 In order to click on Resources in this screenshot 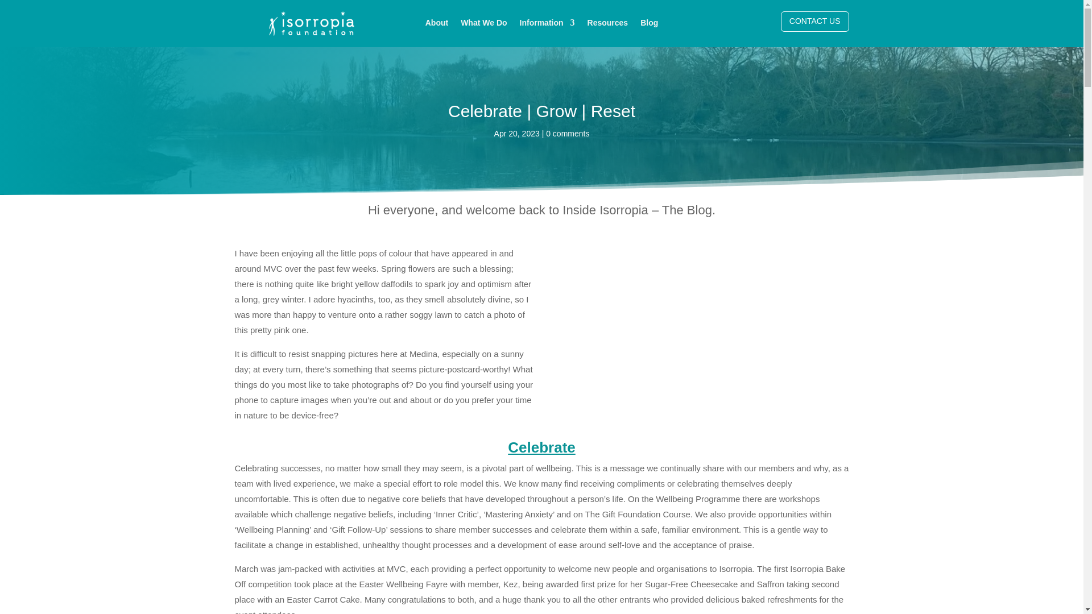, I will do `click(607, 25)`.